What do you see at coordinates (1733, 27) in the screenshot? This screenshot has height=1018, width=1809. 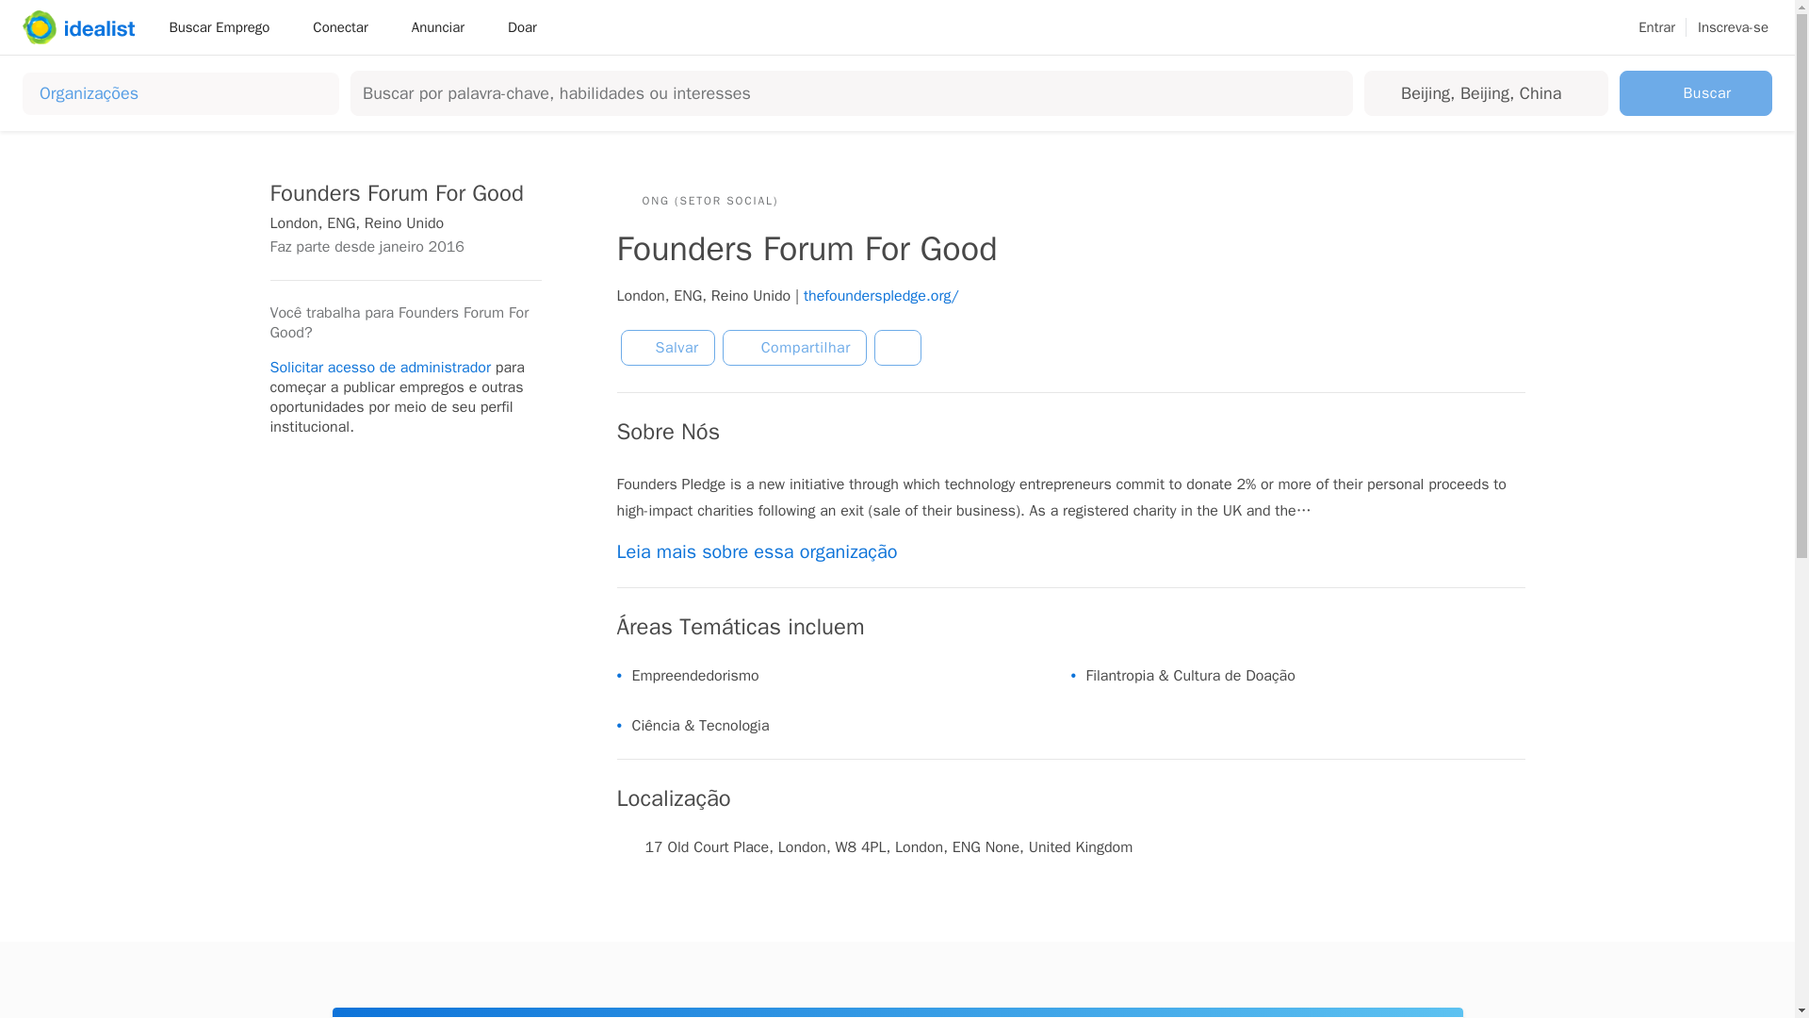 I see `Inscreva-se` at bounding box center [1733, 27].